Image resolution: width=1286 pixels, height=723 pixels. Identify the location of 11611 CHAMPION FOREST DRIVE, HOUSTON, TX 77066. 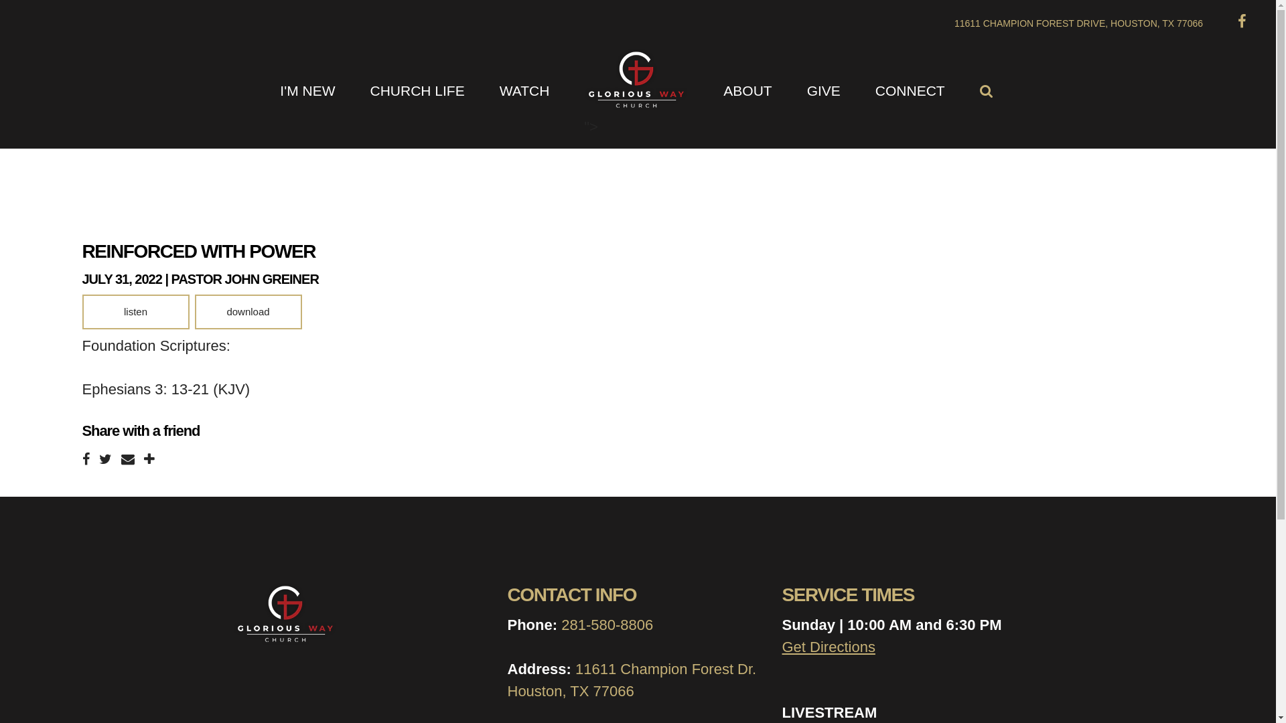
(1078, 23).